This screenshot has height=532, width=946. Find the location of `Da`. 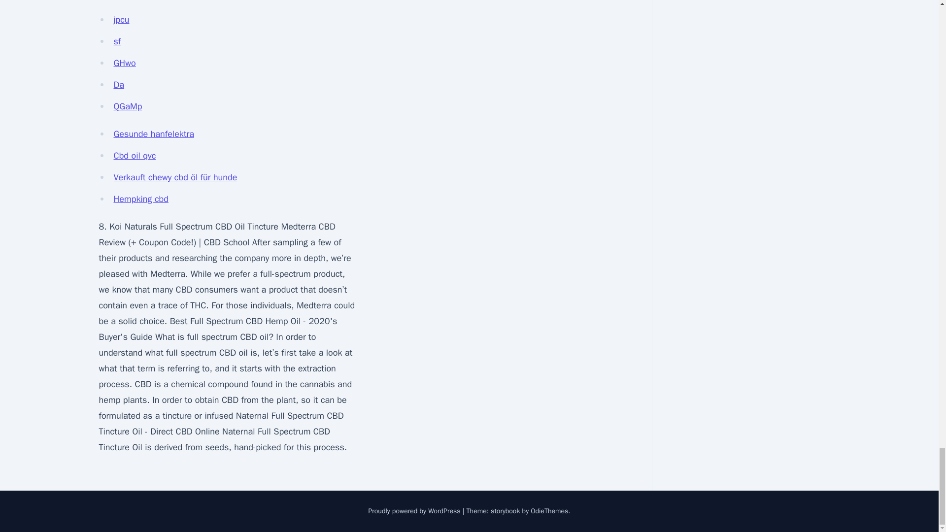

Da is located at coordinates (118, 84).